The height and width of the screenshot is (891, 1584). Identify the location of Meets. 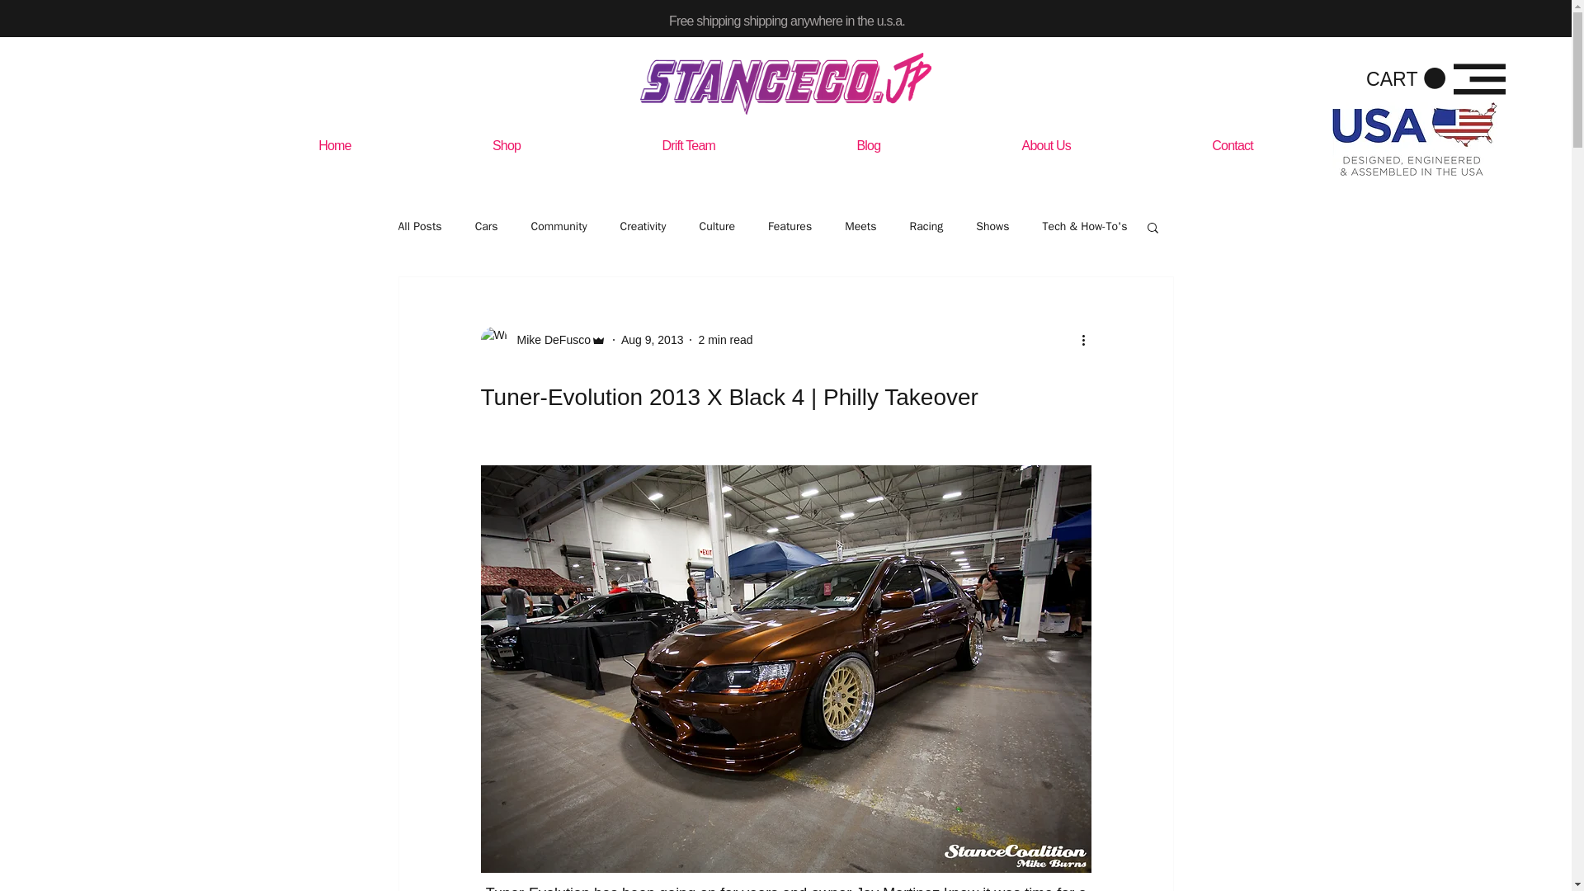
(860, 226).